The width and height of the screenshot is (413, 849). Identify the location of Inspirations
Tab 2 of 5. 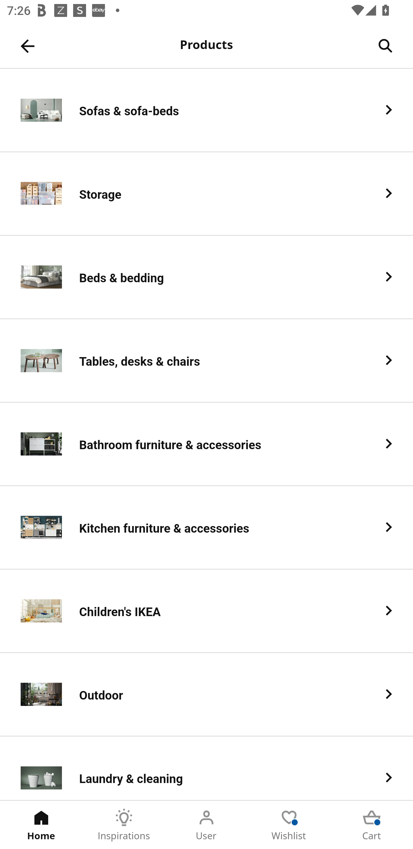
(124, 825).